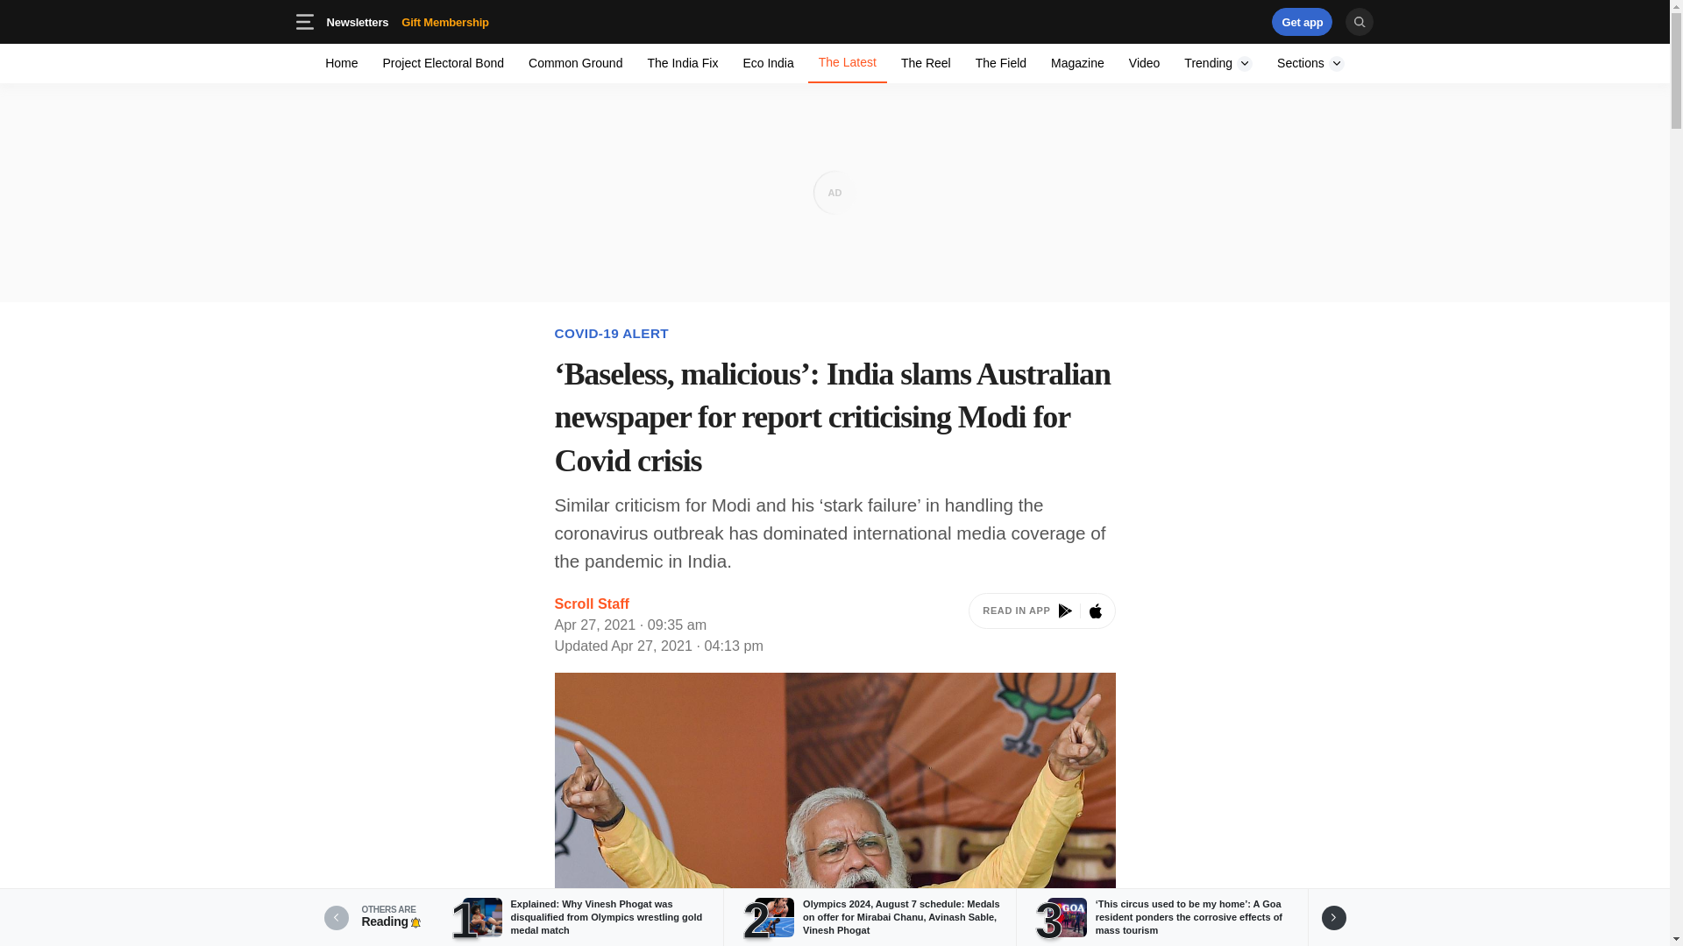  I want to click on Trending, so click(342, 63).